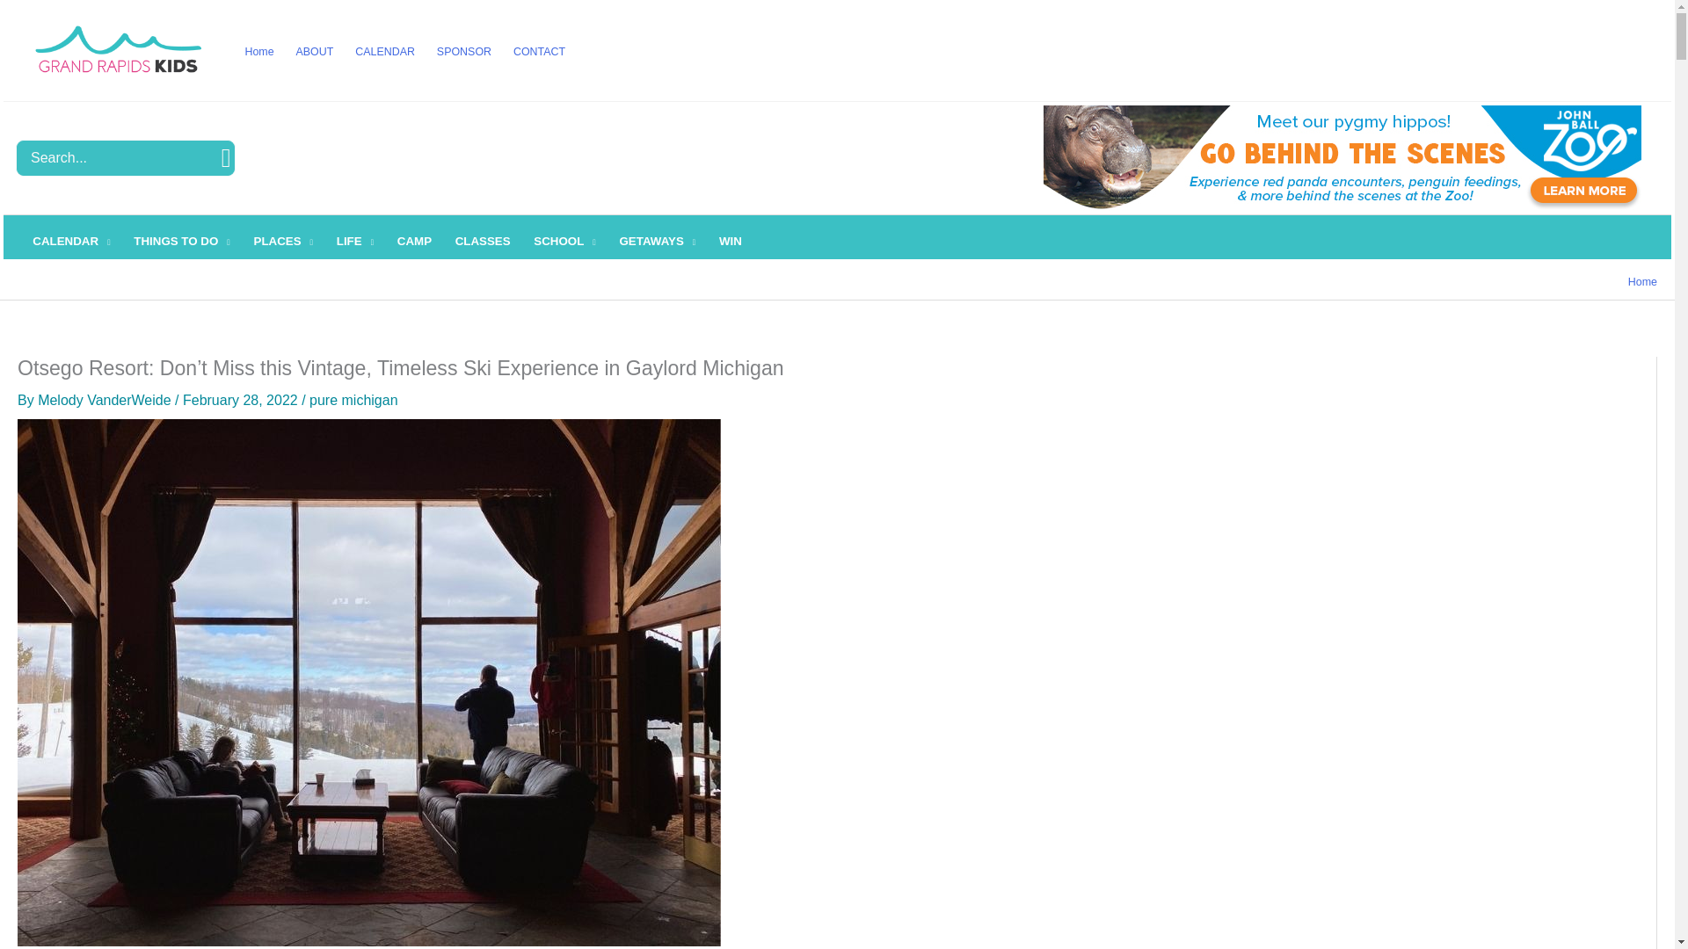 Image resolution: width=1688 pixels, height=949 pixels. Describe the element at coordinates (385, 51) in the screenshot. I see `CALENDAR` at that location.